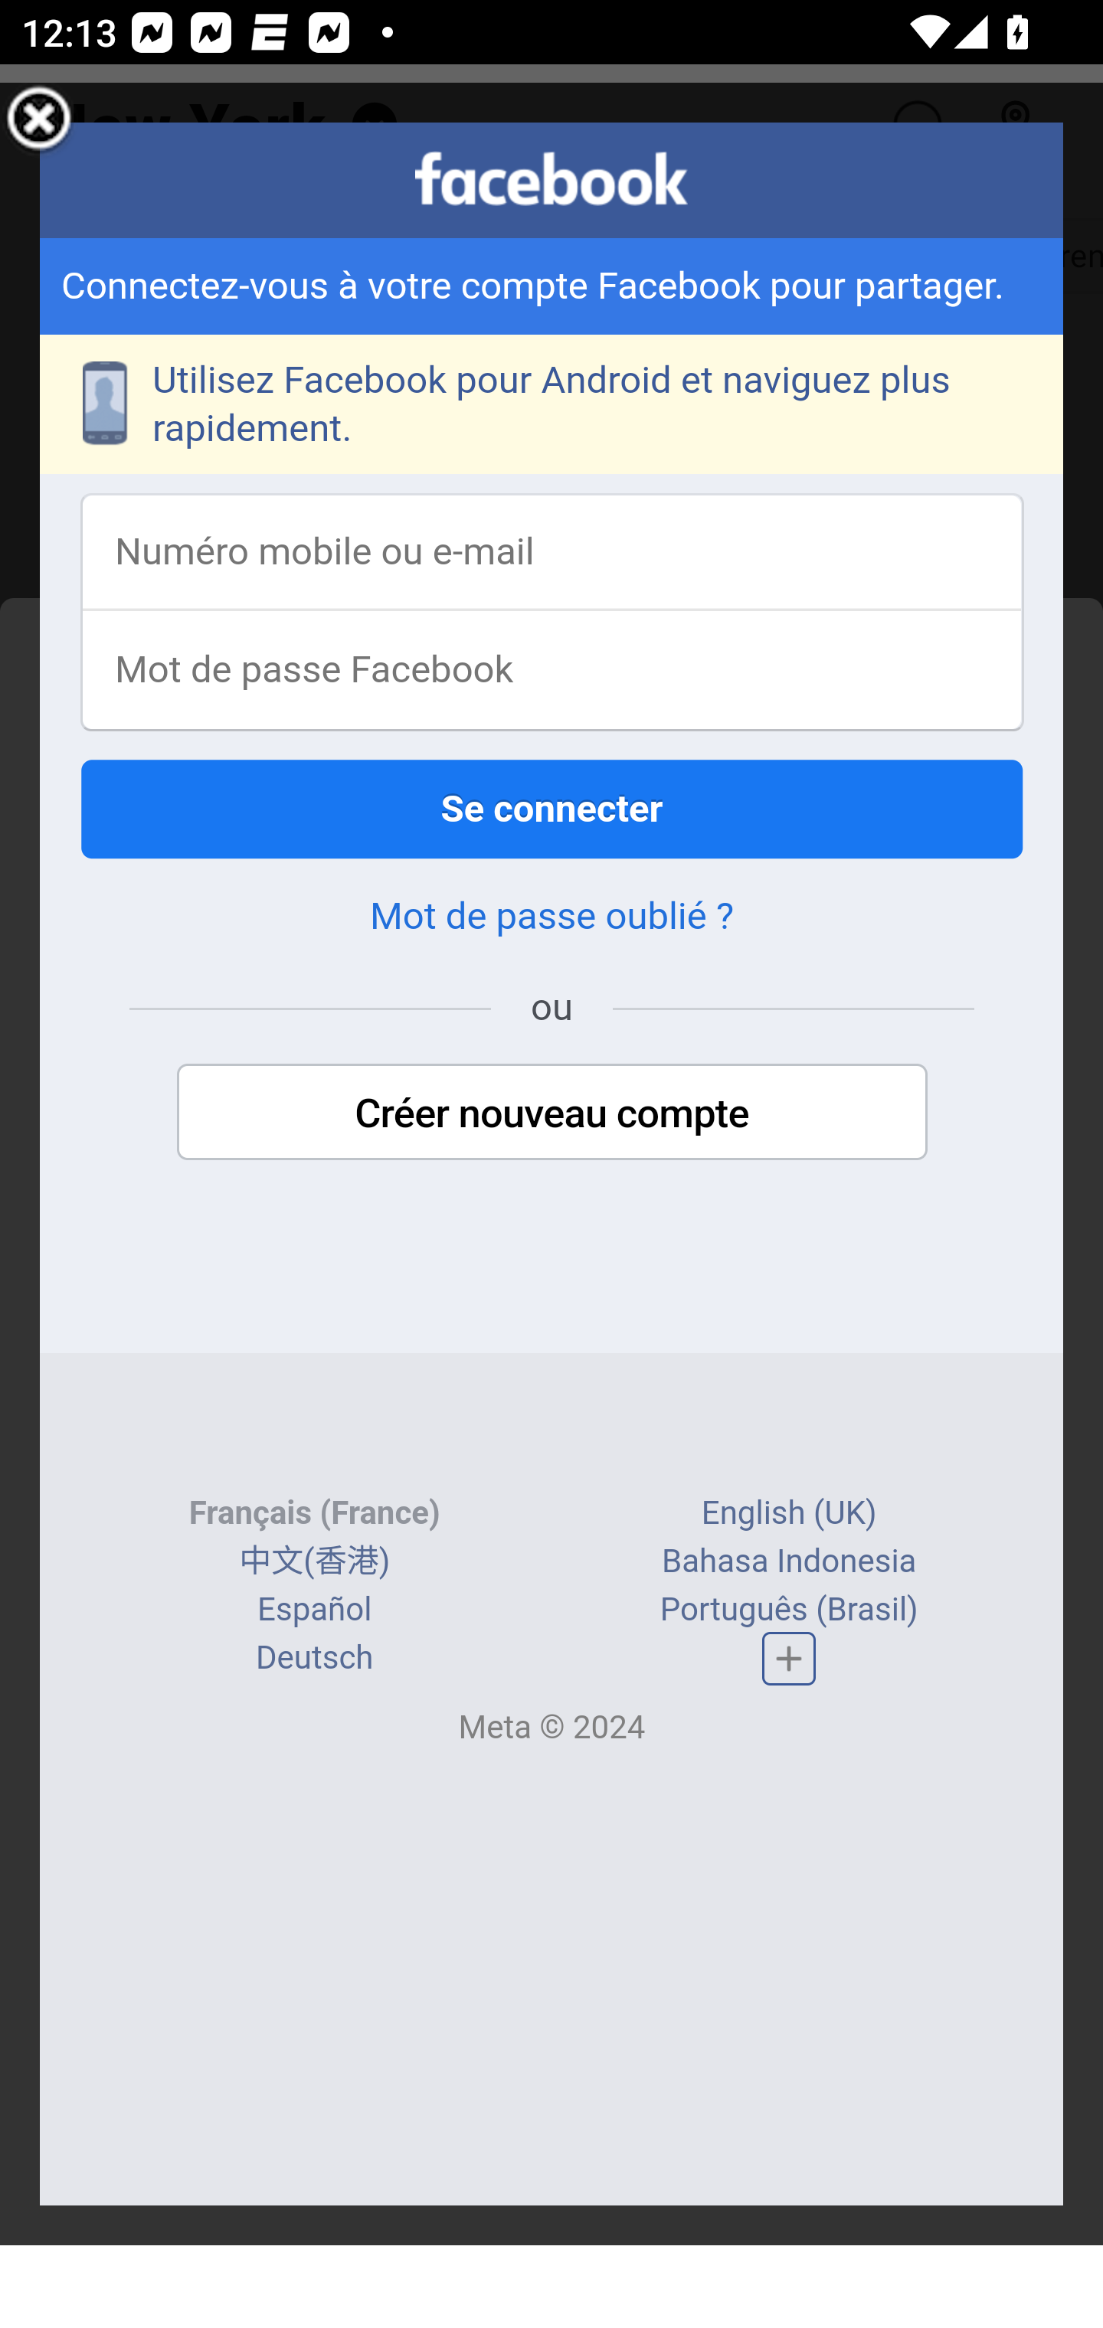 The image size is (1103, 2328). Describe the element at coordinates (553, 811) in the screenshot. I see `Se connecter` at that location.